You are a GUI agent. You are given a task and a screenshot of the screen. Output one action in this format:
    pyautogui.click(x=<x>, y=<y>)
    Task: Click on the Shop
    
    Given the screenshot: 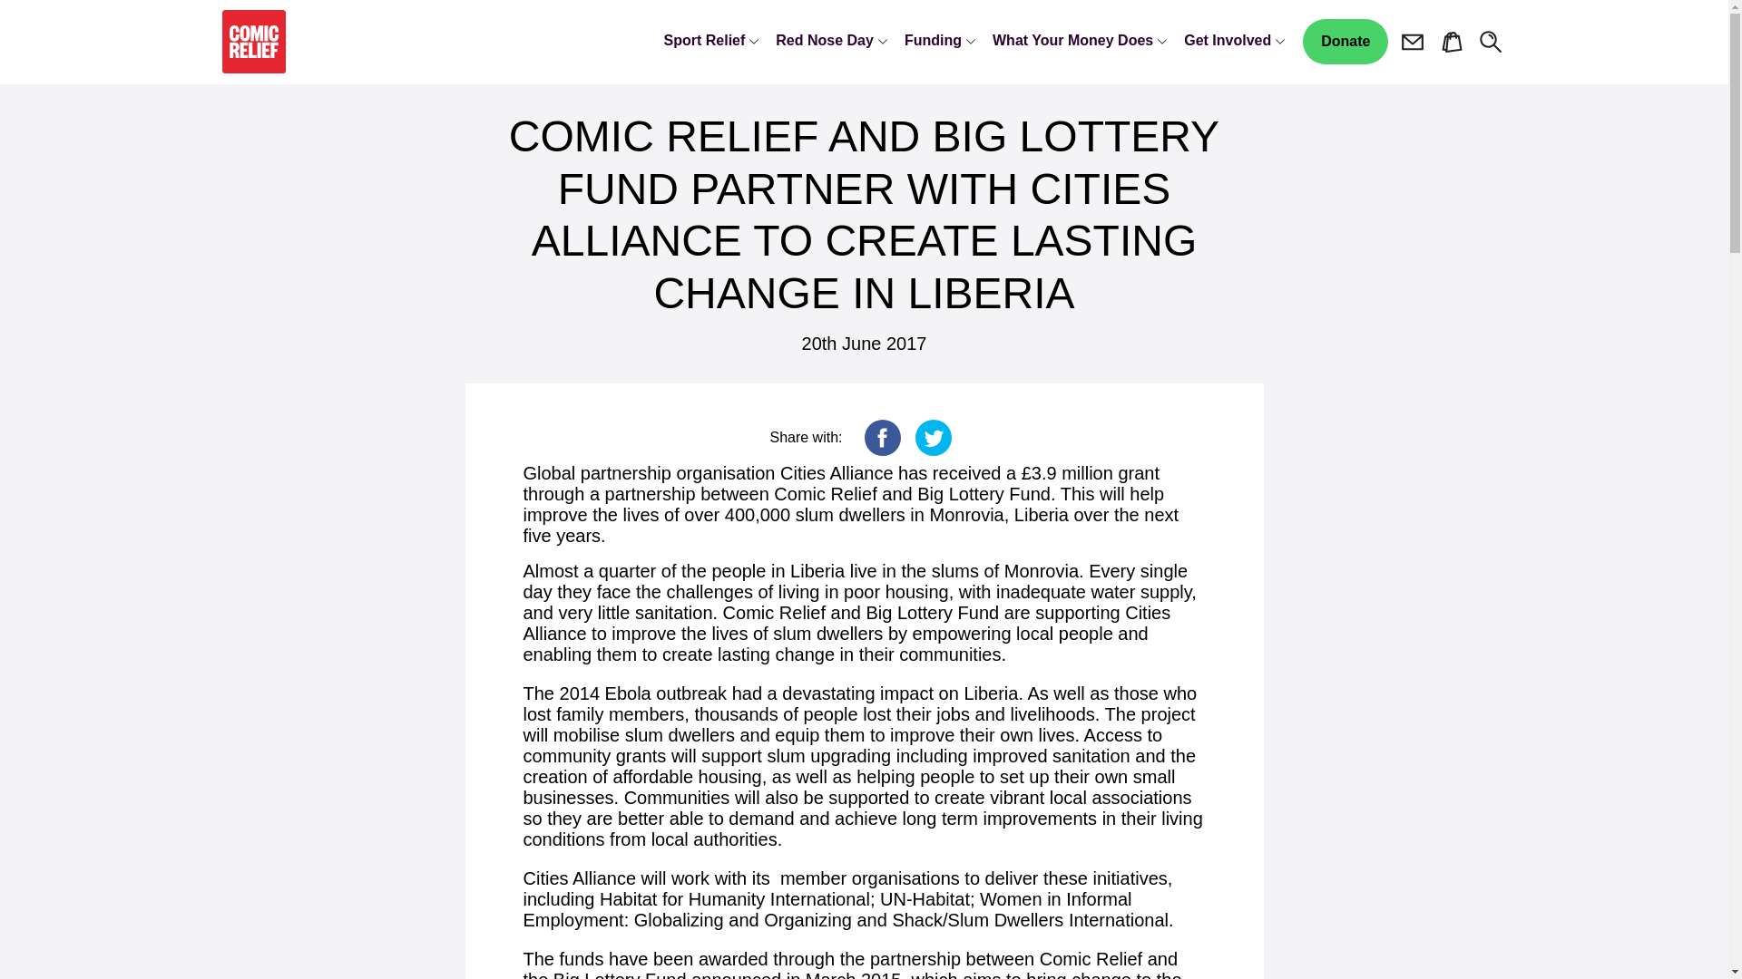 What is the action you would take?
    pyautogui.click(x=1451, y=42)
    